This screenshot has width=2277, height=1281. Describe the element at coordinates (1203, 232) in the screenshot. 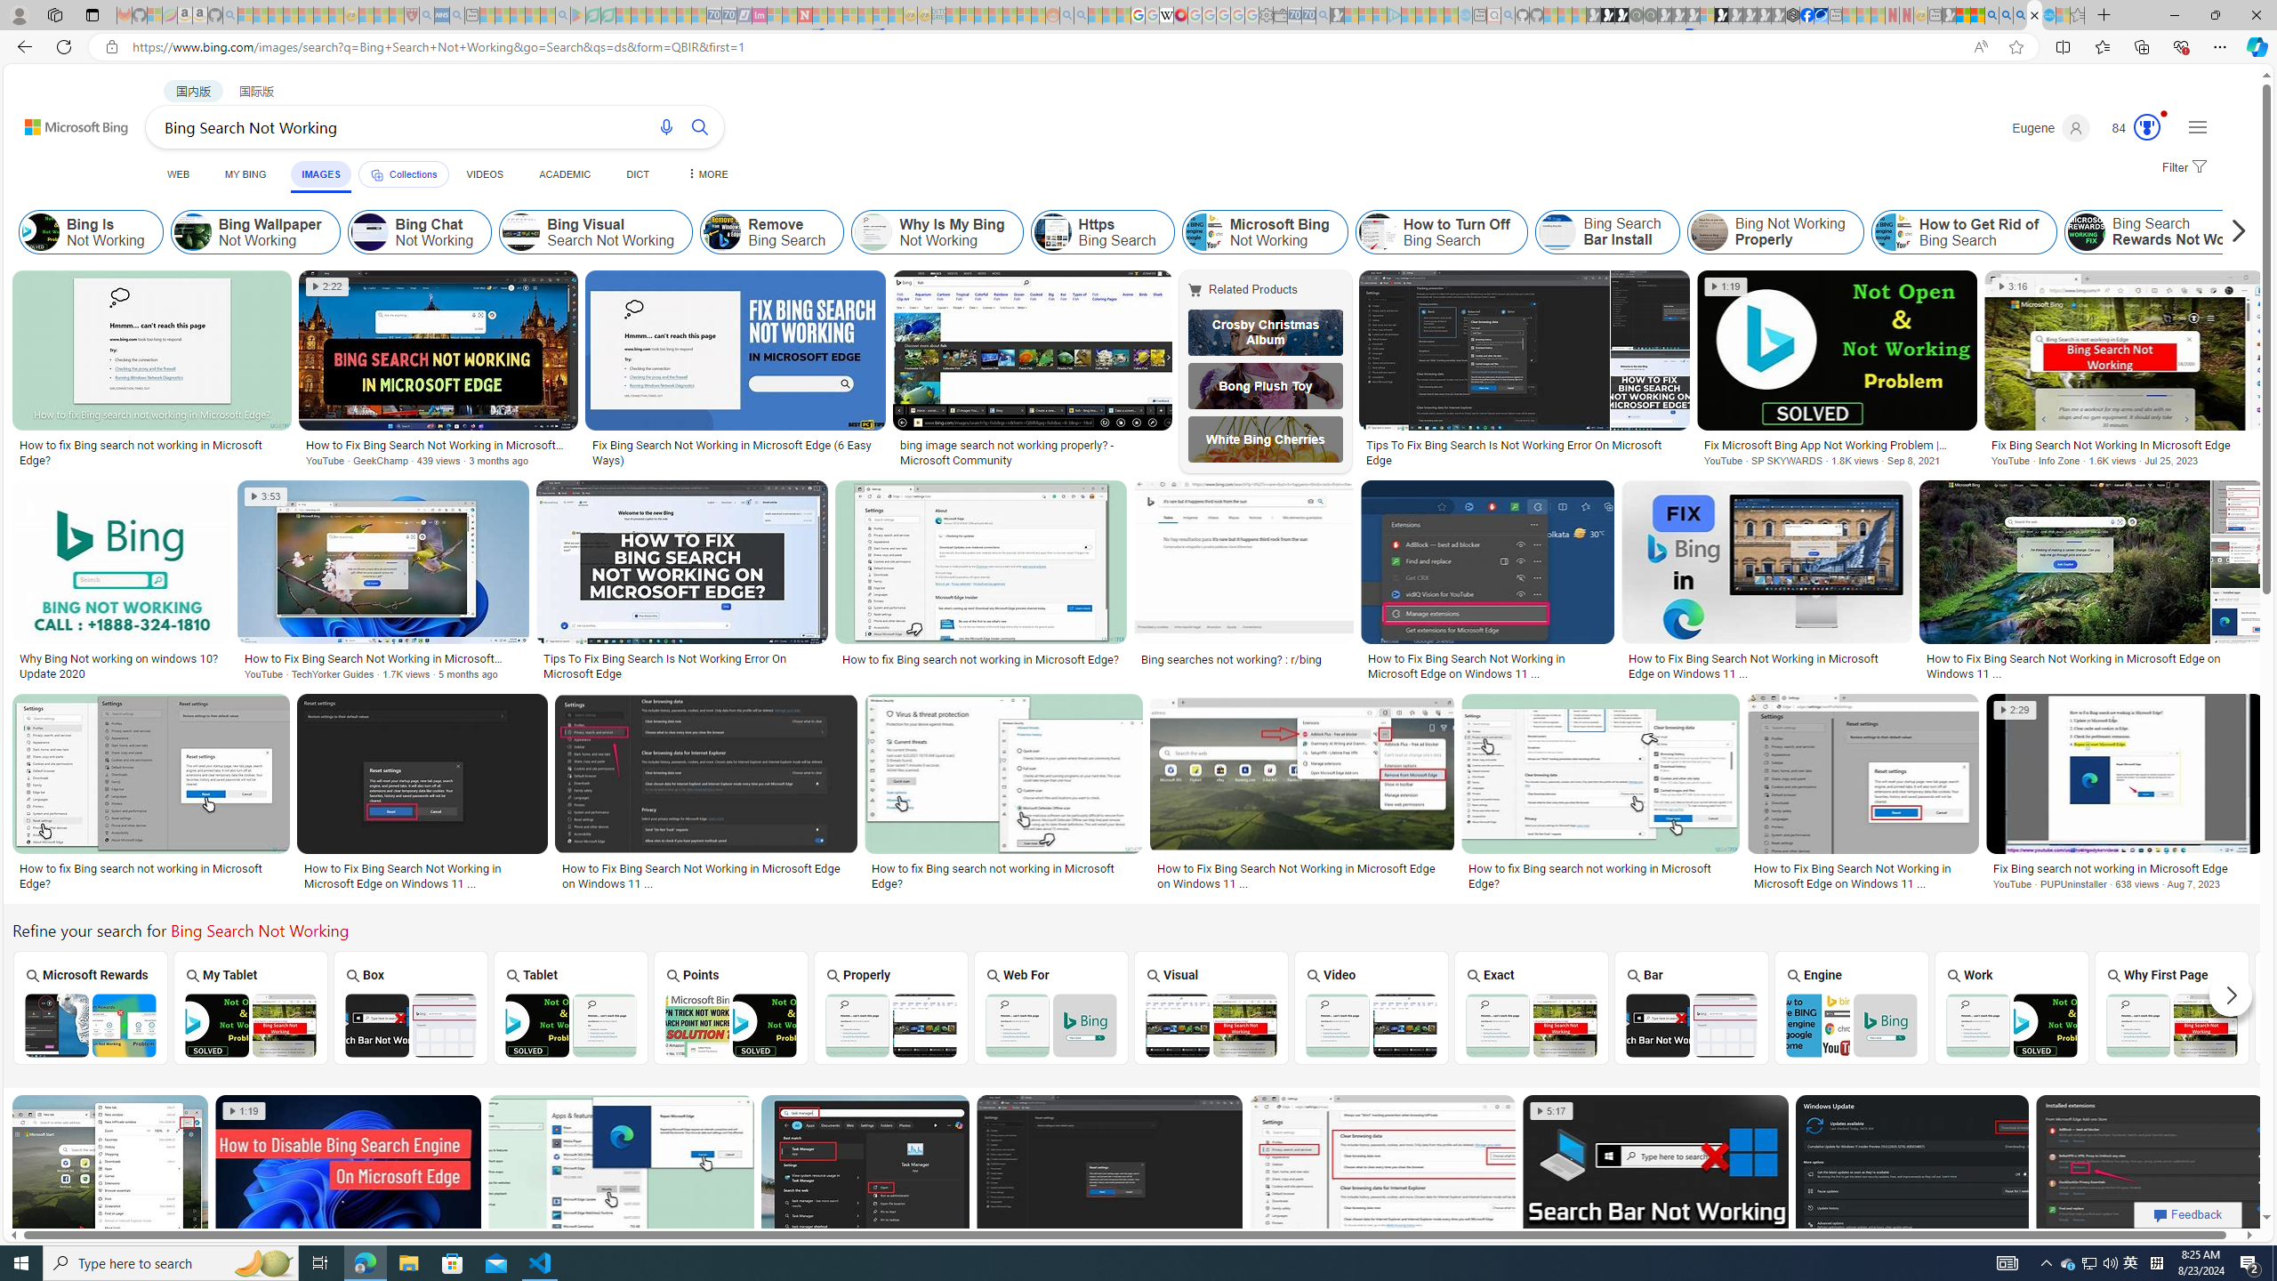

I see `Microsoft Bing Not Working` at that location.